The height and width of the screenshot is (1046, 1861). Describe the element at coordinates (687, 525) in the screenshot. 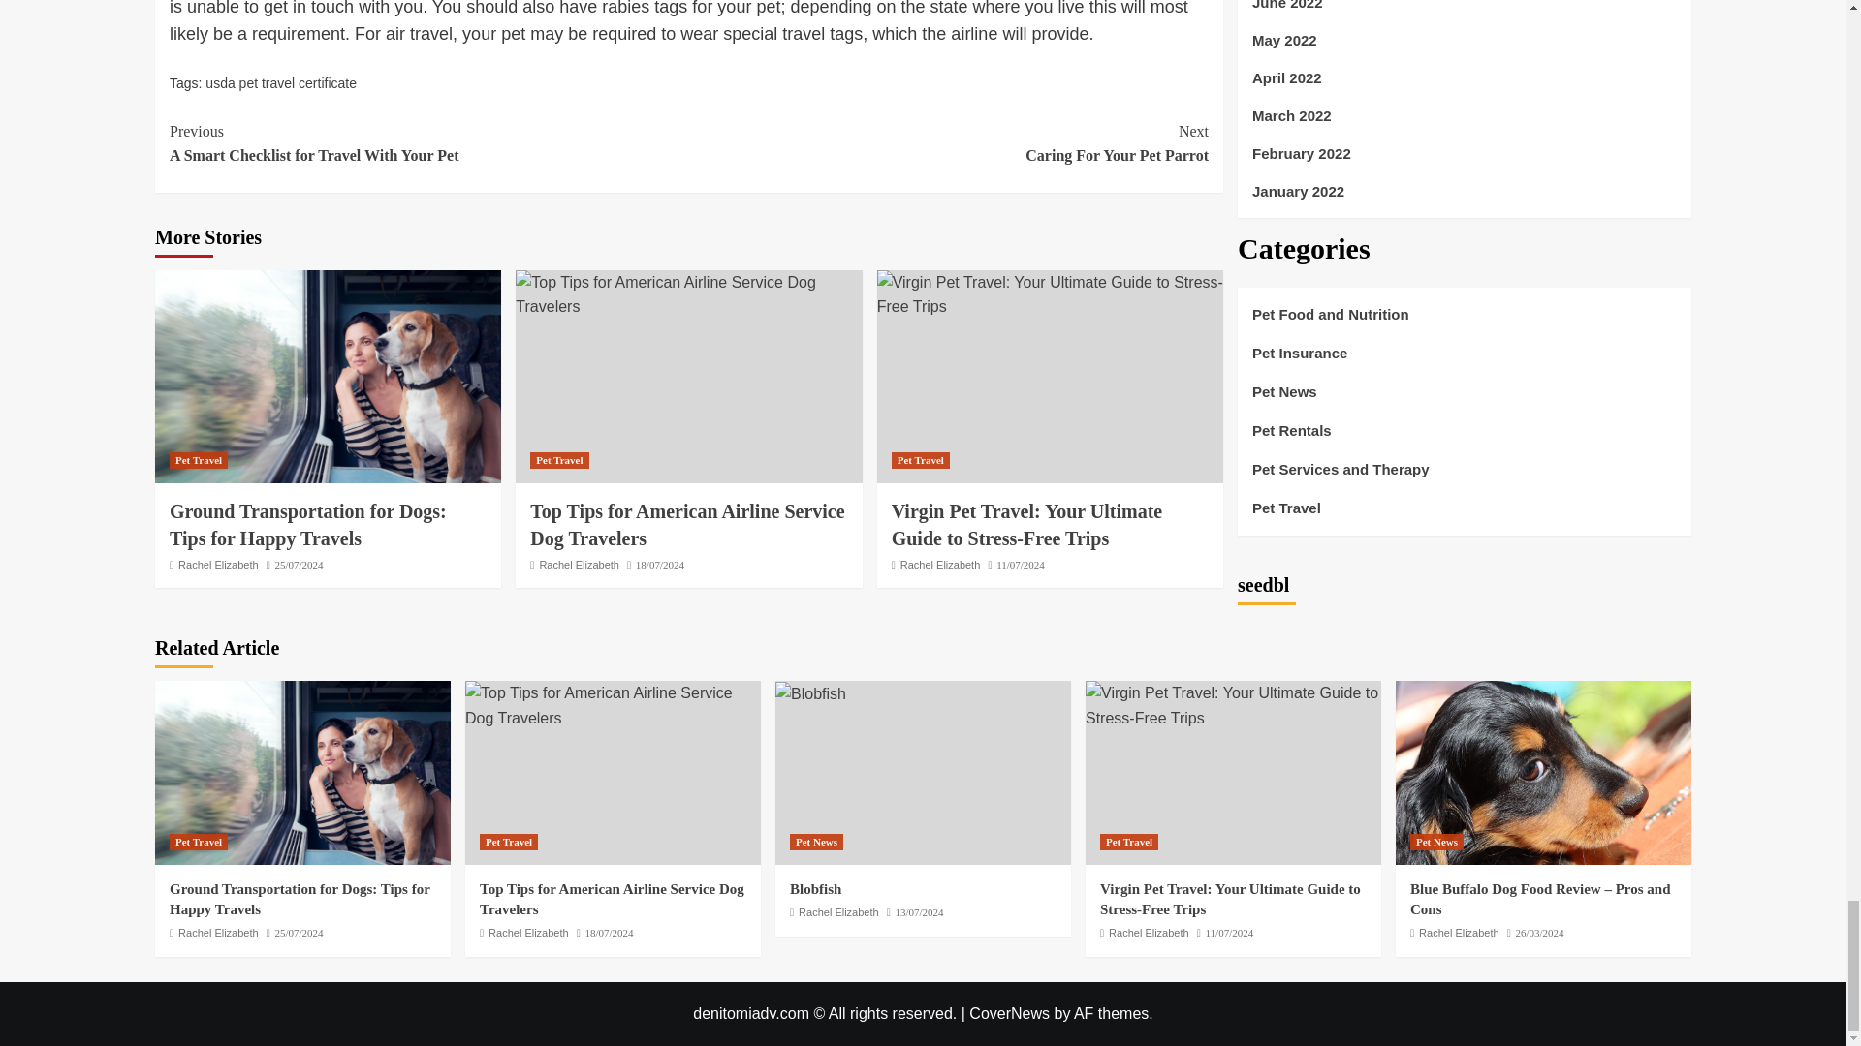

I see `Rachel Elizabeth` at that location.